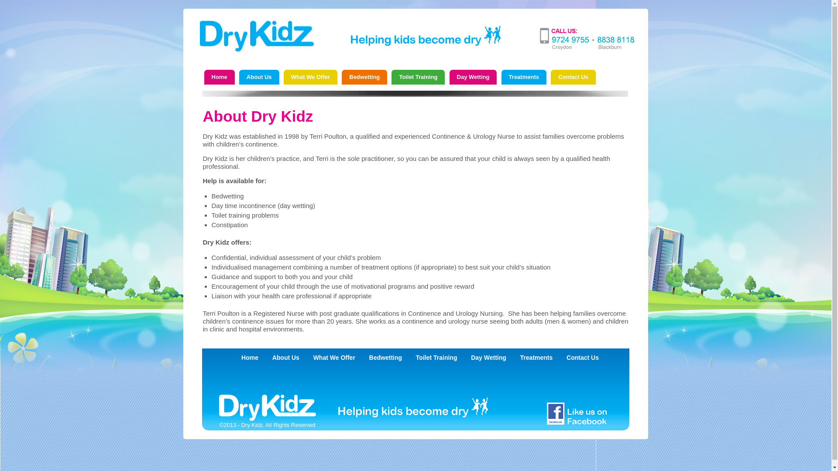 The height and width of the screenshot is (471, 838). What do you see at coordinates (386, 358) in the screenshot?
I see `Bedwetting` at bounding box center [386, 358].